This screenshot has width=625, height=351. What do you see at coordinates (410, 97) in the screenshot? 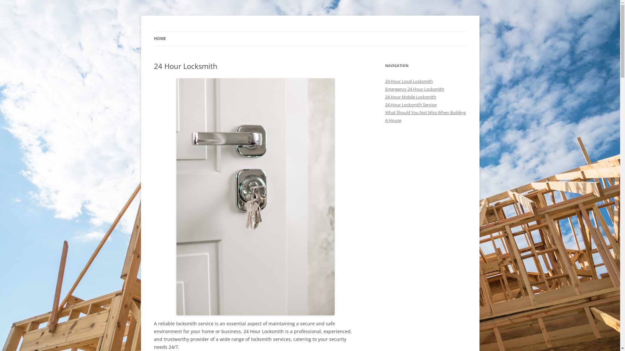
I see `24 Hour Mobile Locksmith` at bounding box center [410, 97].